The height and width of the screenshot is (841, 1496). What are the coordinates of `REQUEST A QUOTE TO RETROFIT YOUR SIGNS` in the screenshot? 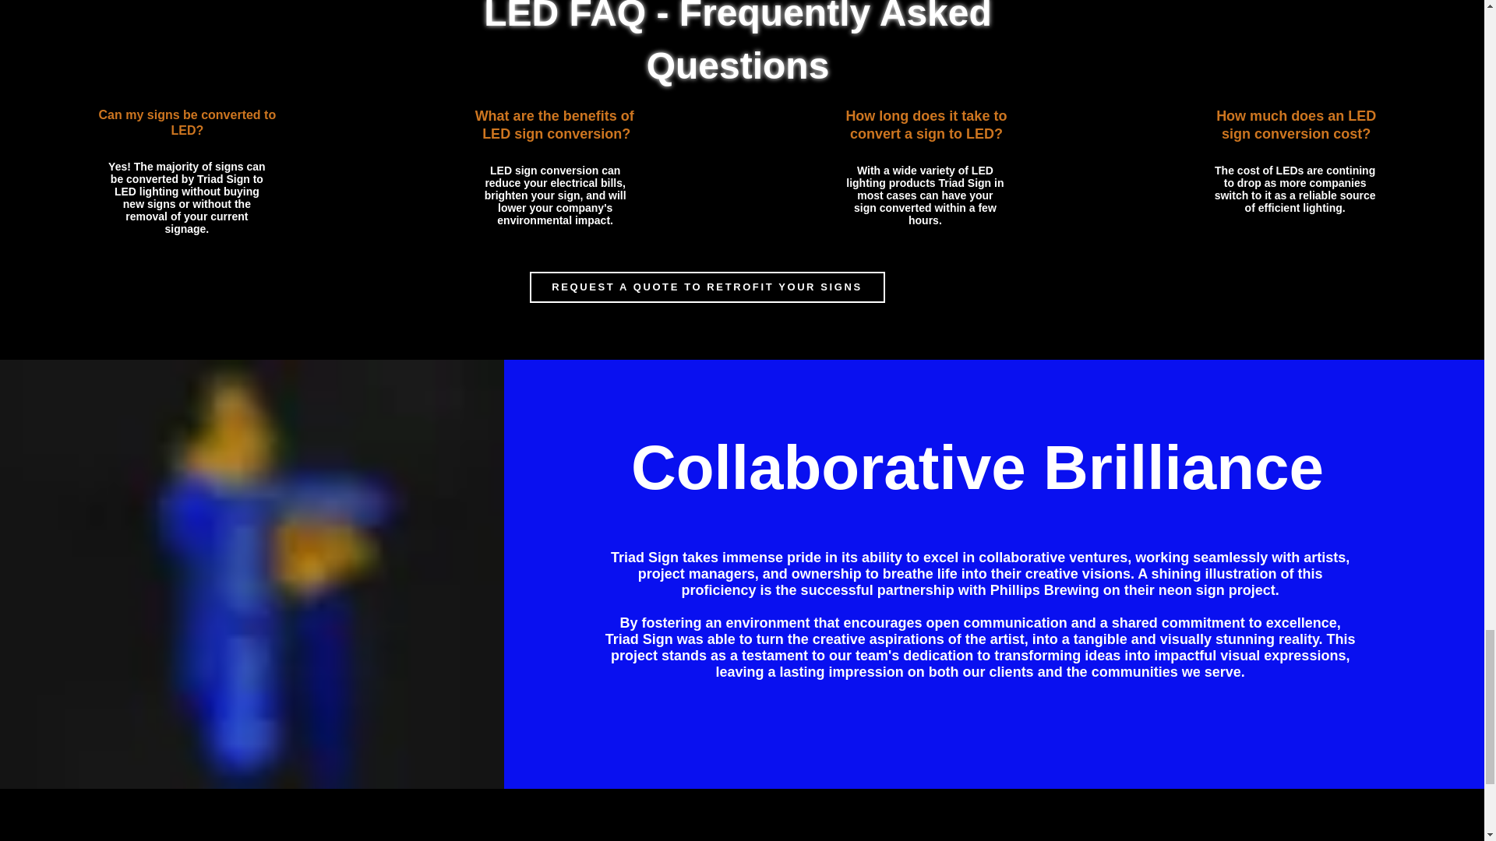 It's located at (707, 287).